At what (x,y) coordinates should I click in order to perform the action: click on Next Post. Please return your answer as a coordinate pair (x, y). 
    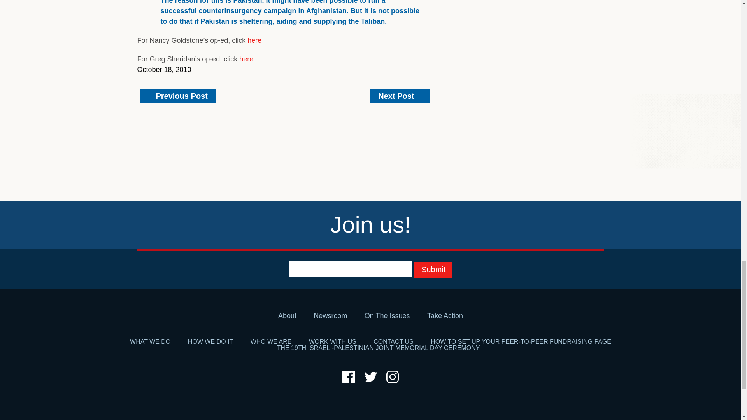
    Looking at the image, I should click on (400, 96).